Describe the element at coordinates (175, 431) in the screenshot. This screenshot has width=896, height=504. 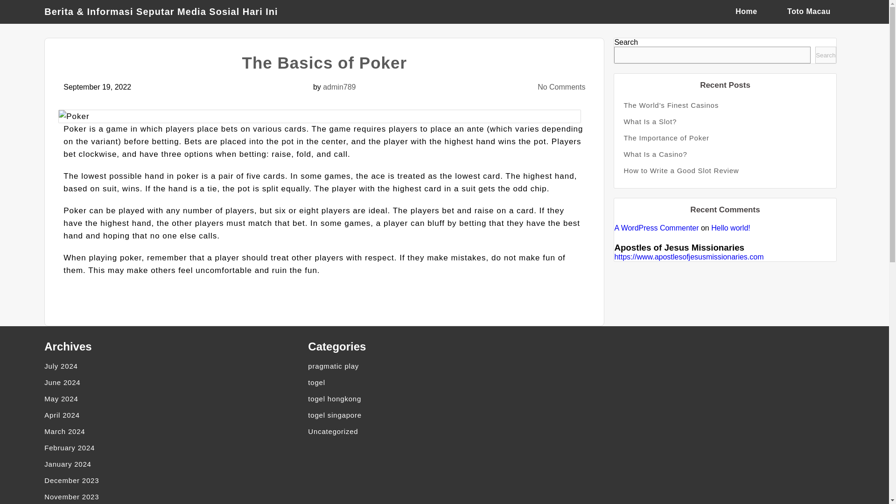
I see `March 2024` at that location.